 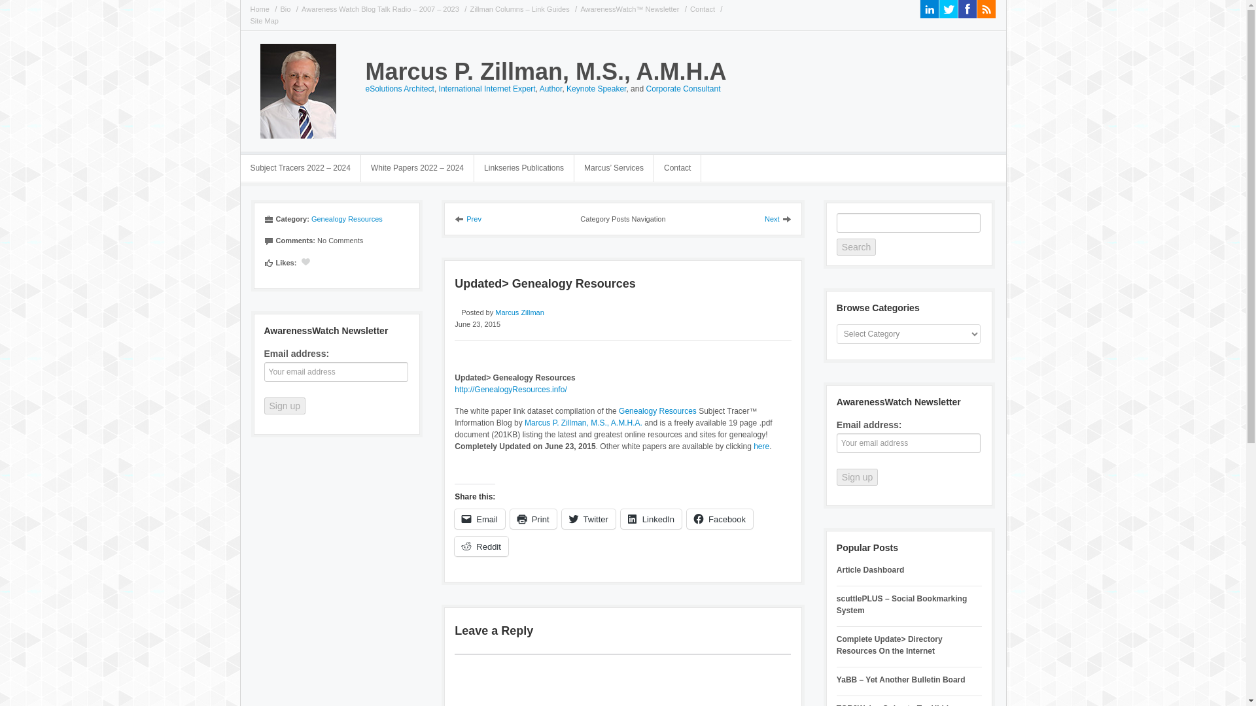 I want to click on Author, so click(x=551, y=88).